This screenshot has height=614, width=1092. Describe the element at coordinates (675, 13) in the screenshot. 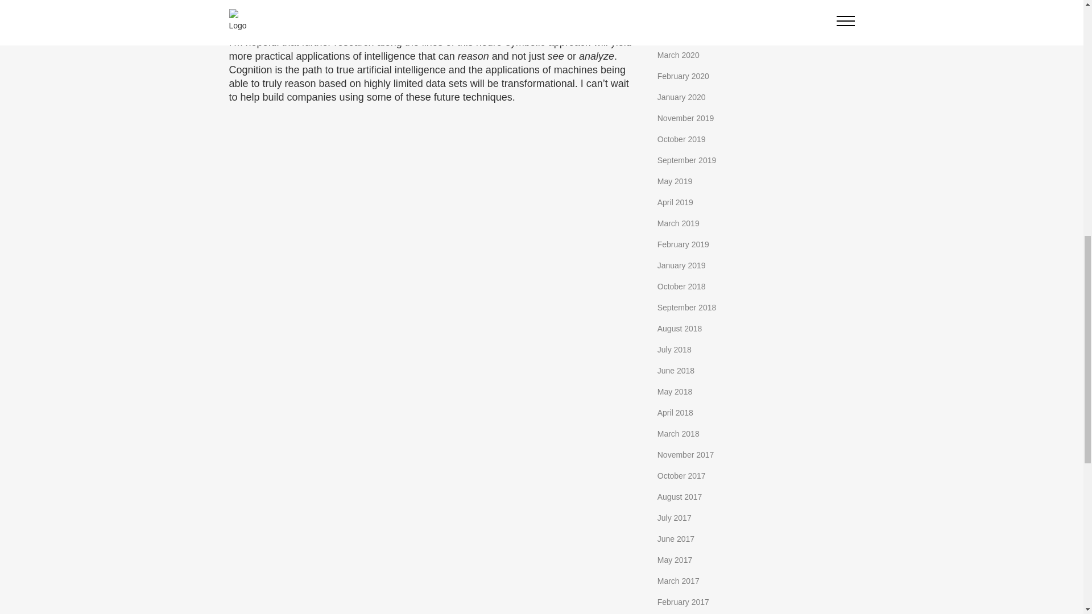

I see `May 2020` at that location.